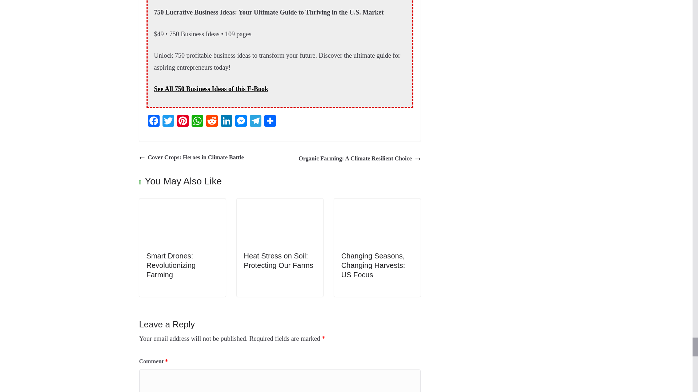 This screenshot has width=698, height=392. Describe the element at coordinates (226, 122) in the screenshot. I see `LinkedIn` at that location.